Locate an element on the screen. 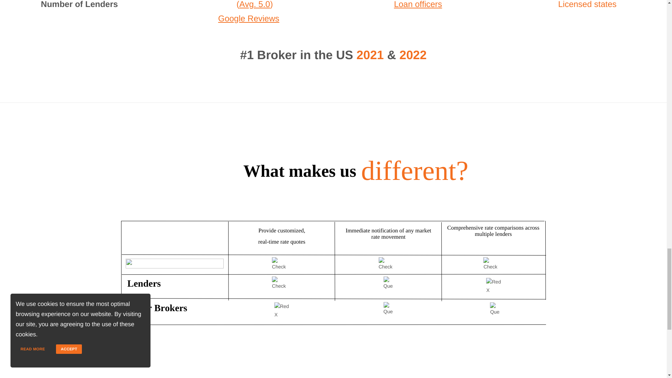 The width and height of the screenshot is (672, 378). Licensed states is located at coordinates (587, 4).